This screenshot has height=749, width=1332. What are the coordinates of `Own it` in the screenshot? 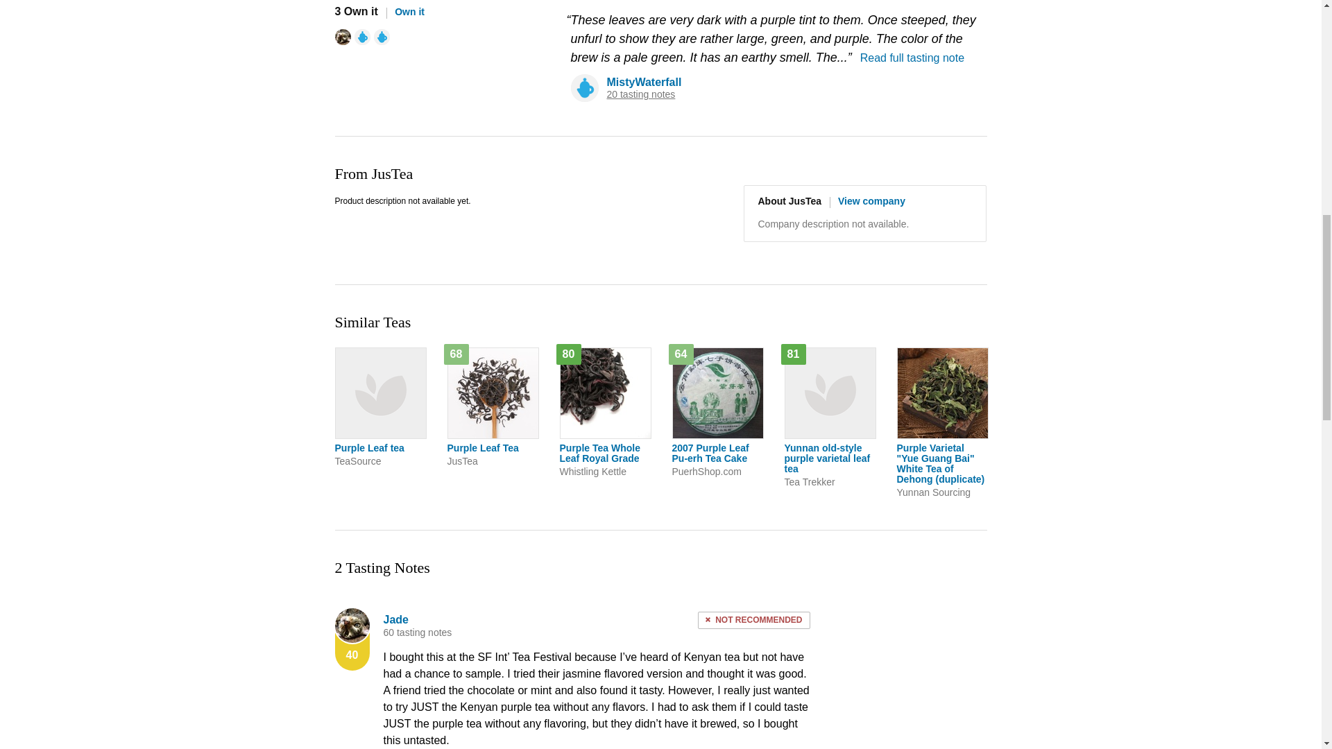 It's located at (405, 11).